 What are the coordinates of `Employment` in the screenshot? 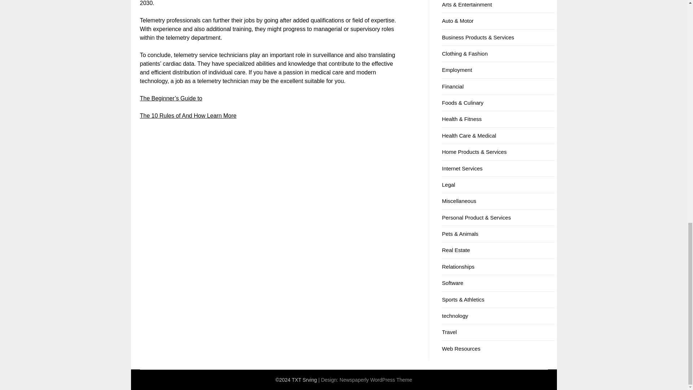 It's located at (457, 69).